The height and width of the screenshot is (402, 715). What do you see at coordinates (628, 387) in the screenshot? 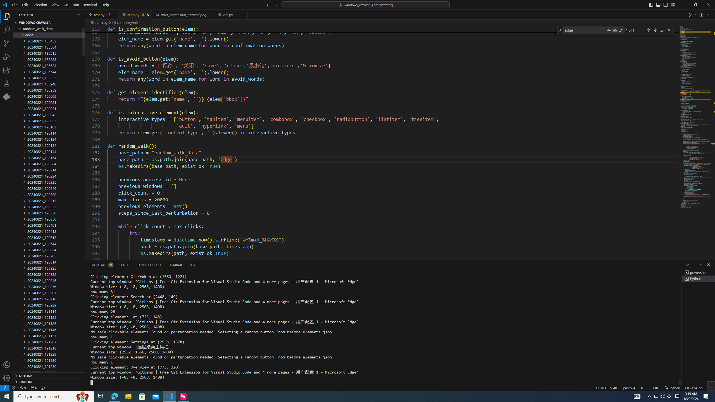
I see `Spaces: 4` at bounding box center [628, 387].